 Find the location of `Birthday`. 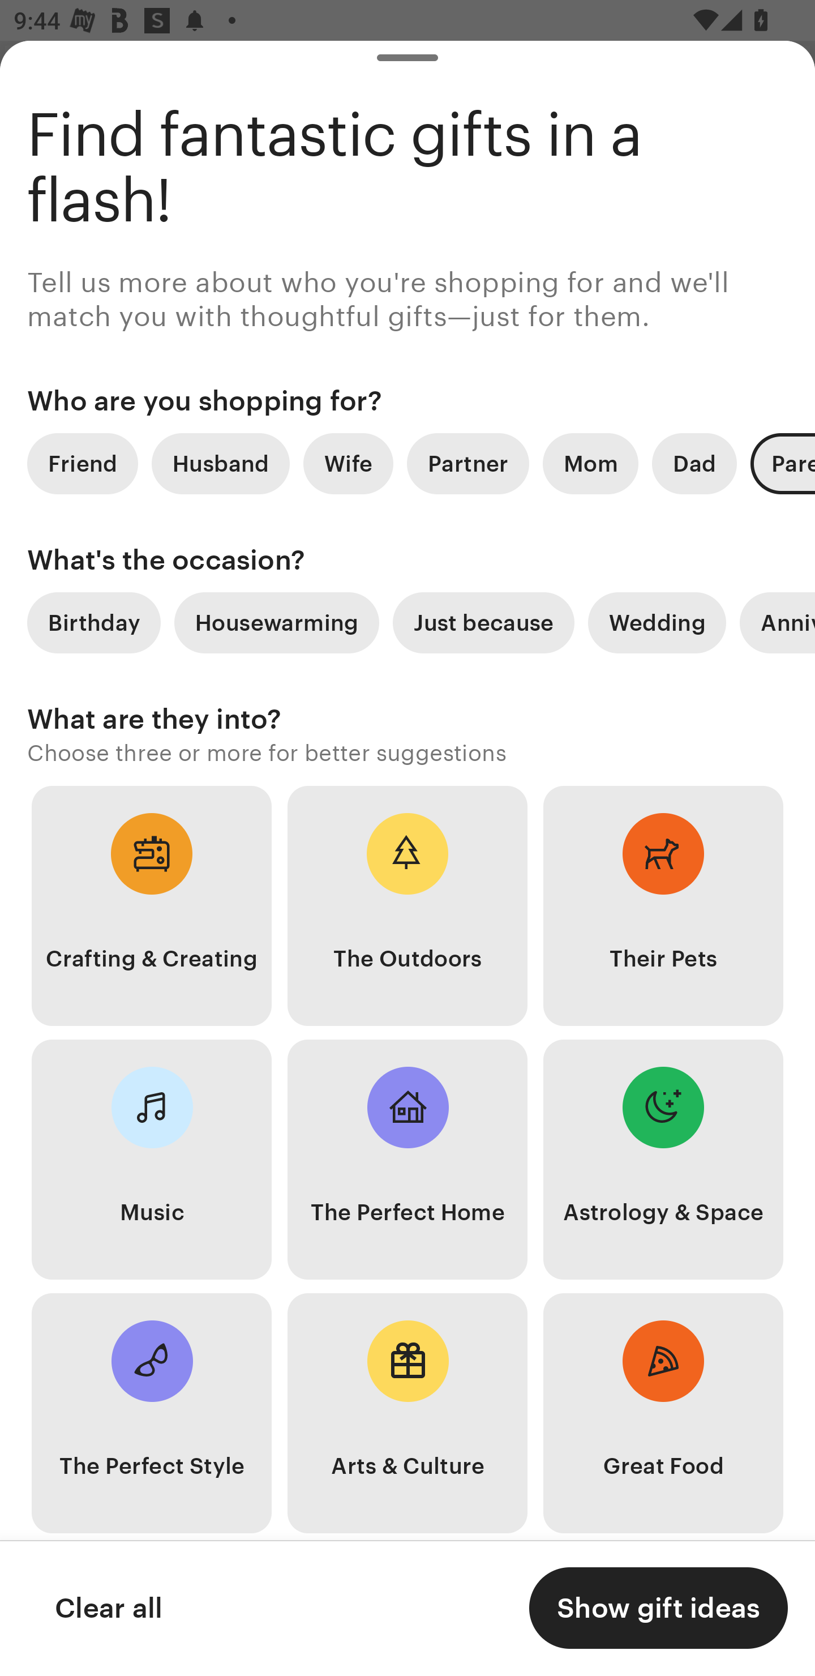

Birthday is located at coordinates (93, 623).